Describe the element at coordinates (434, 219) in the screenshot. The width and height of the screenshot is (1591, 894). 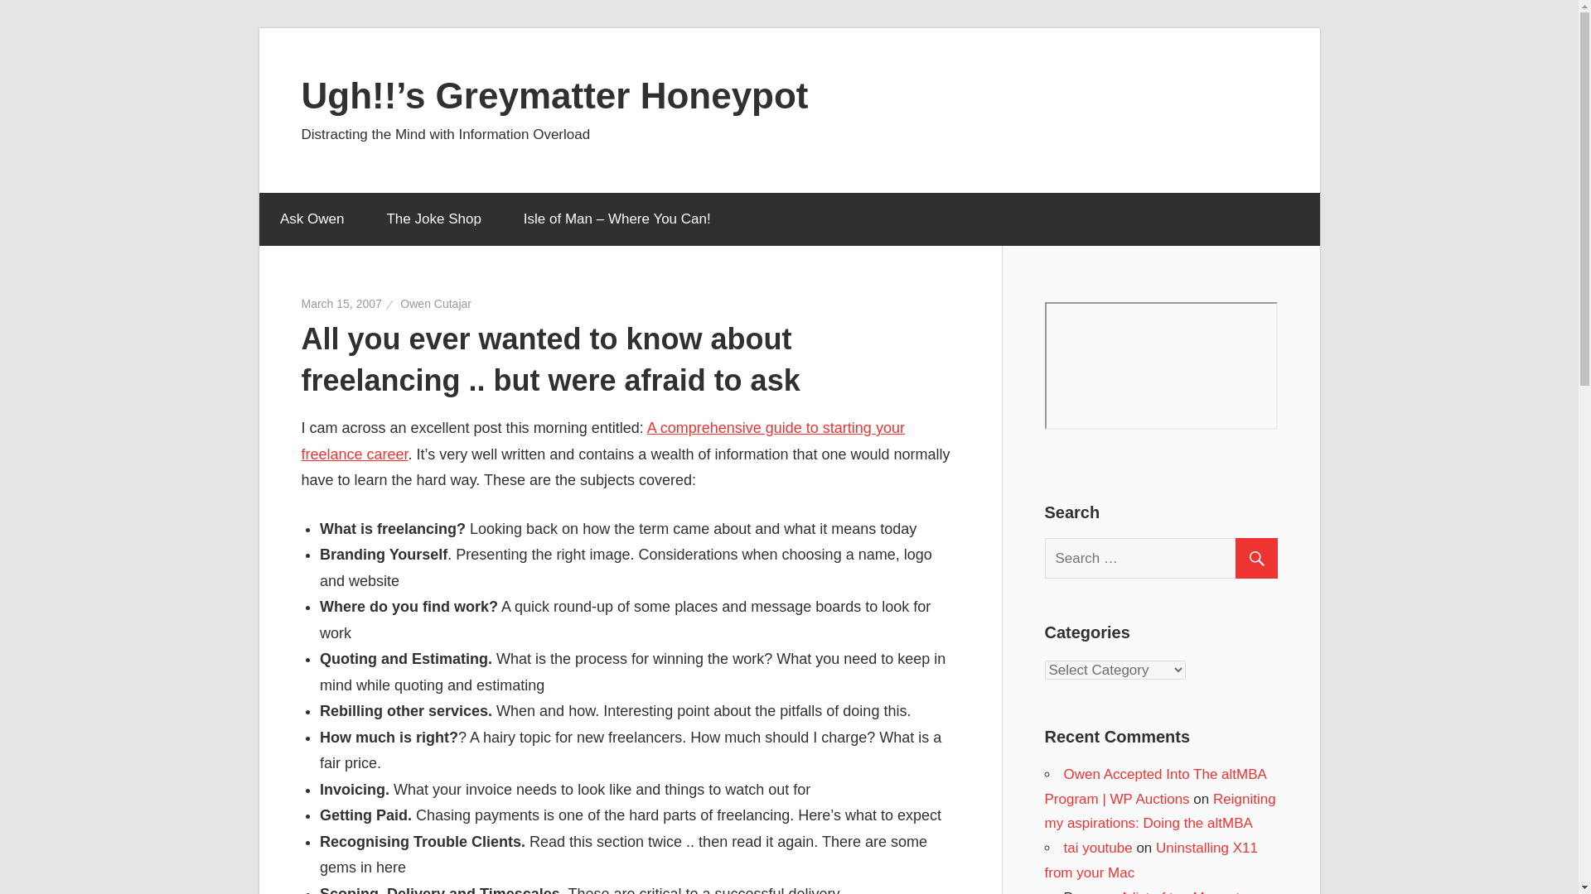
I see `The Joke Shop` at that location.